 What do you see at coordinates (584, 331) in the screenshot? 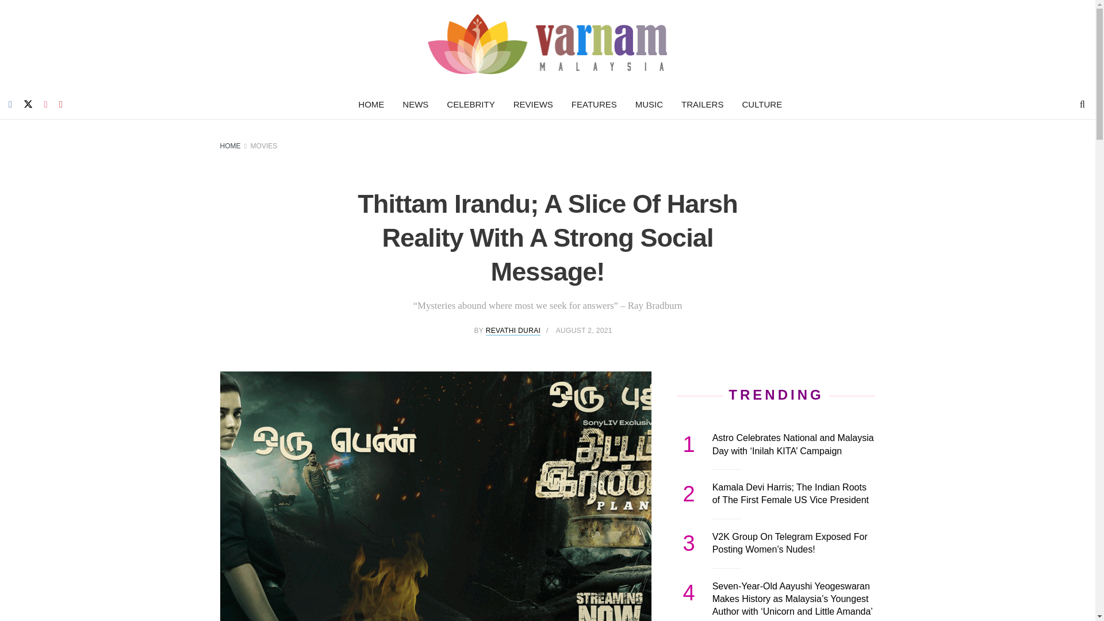
I see `AUGUST 2, 2021` at bounding box center [584, 331].